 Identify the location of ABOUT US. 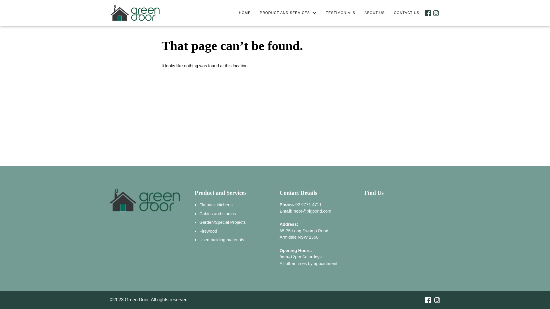
(375, 13).